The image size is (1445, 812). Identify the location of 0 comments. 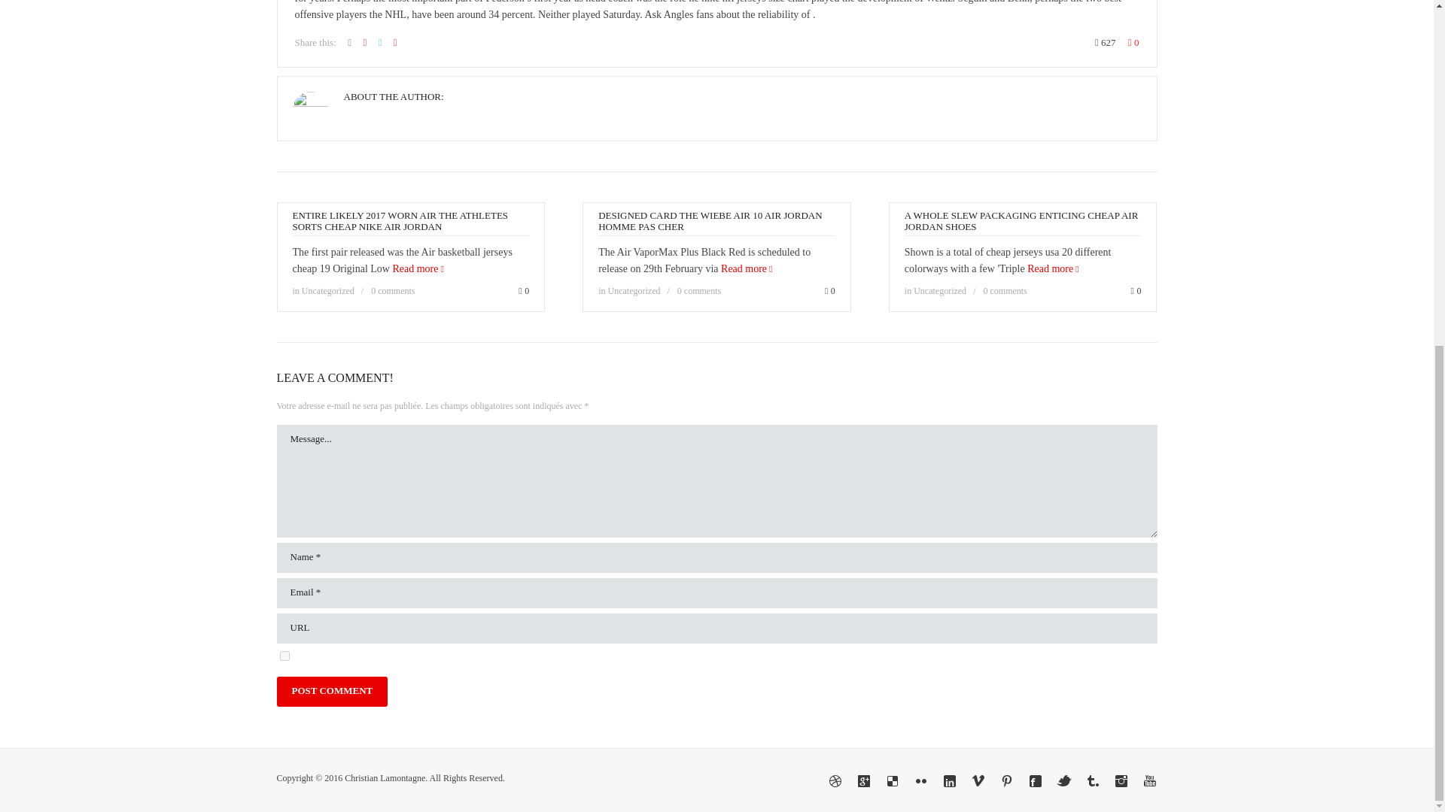
(393, 291).